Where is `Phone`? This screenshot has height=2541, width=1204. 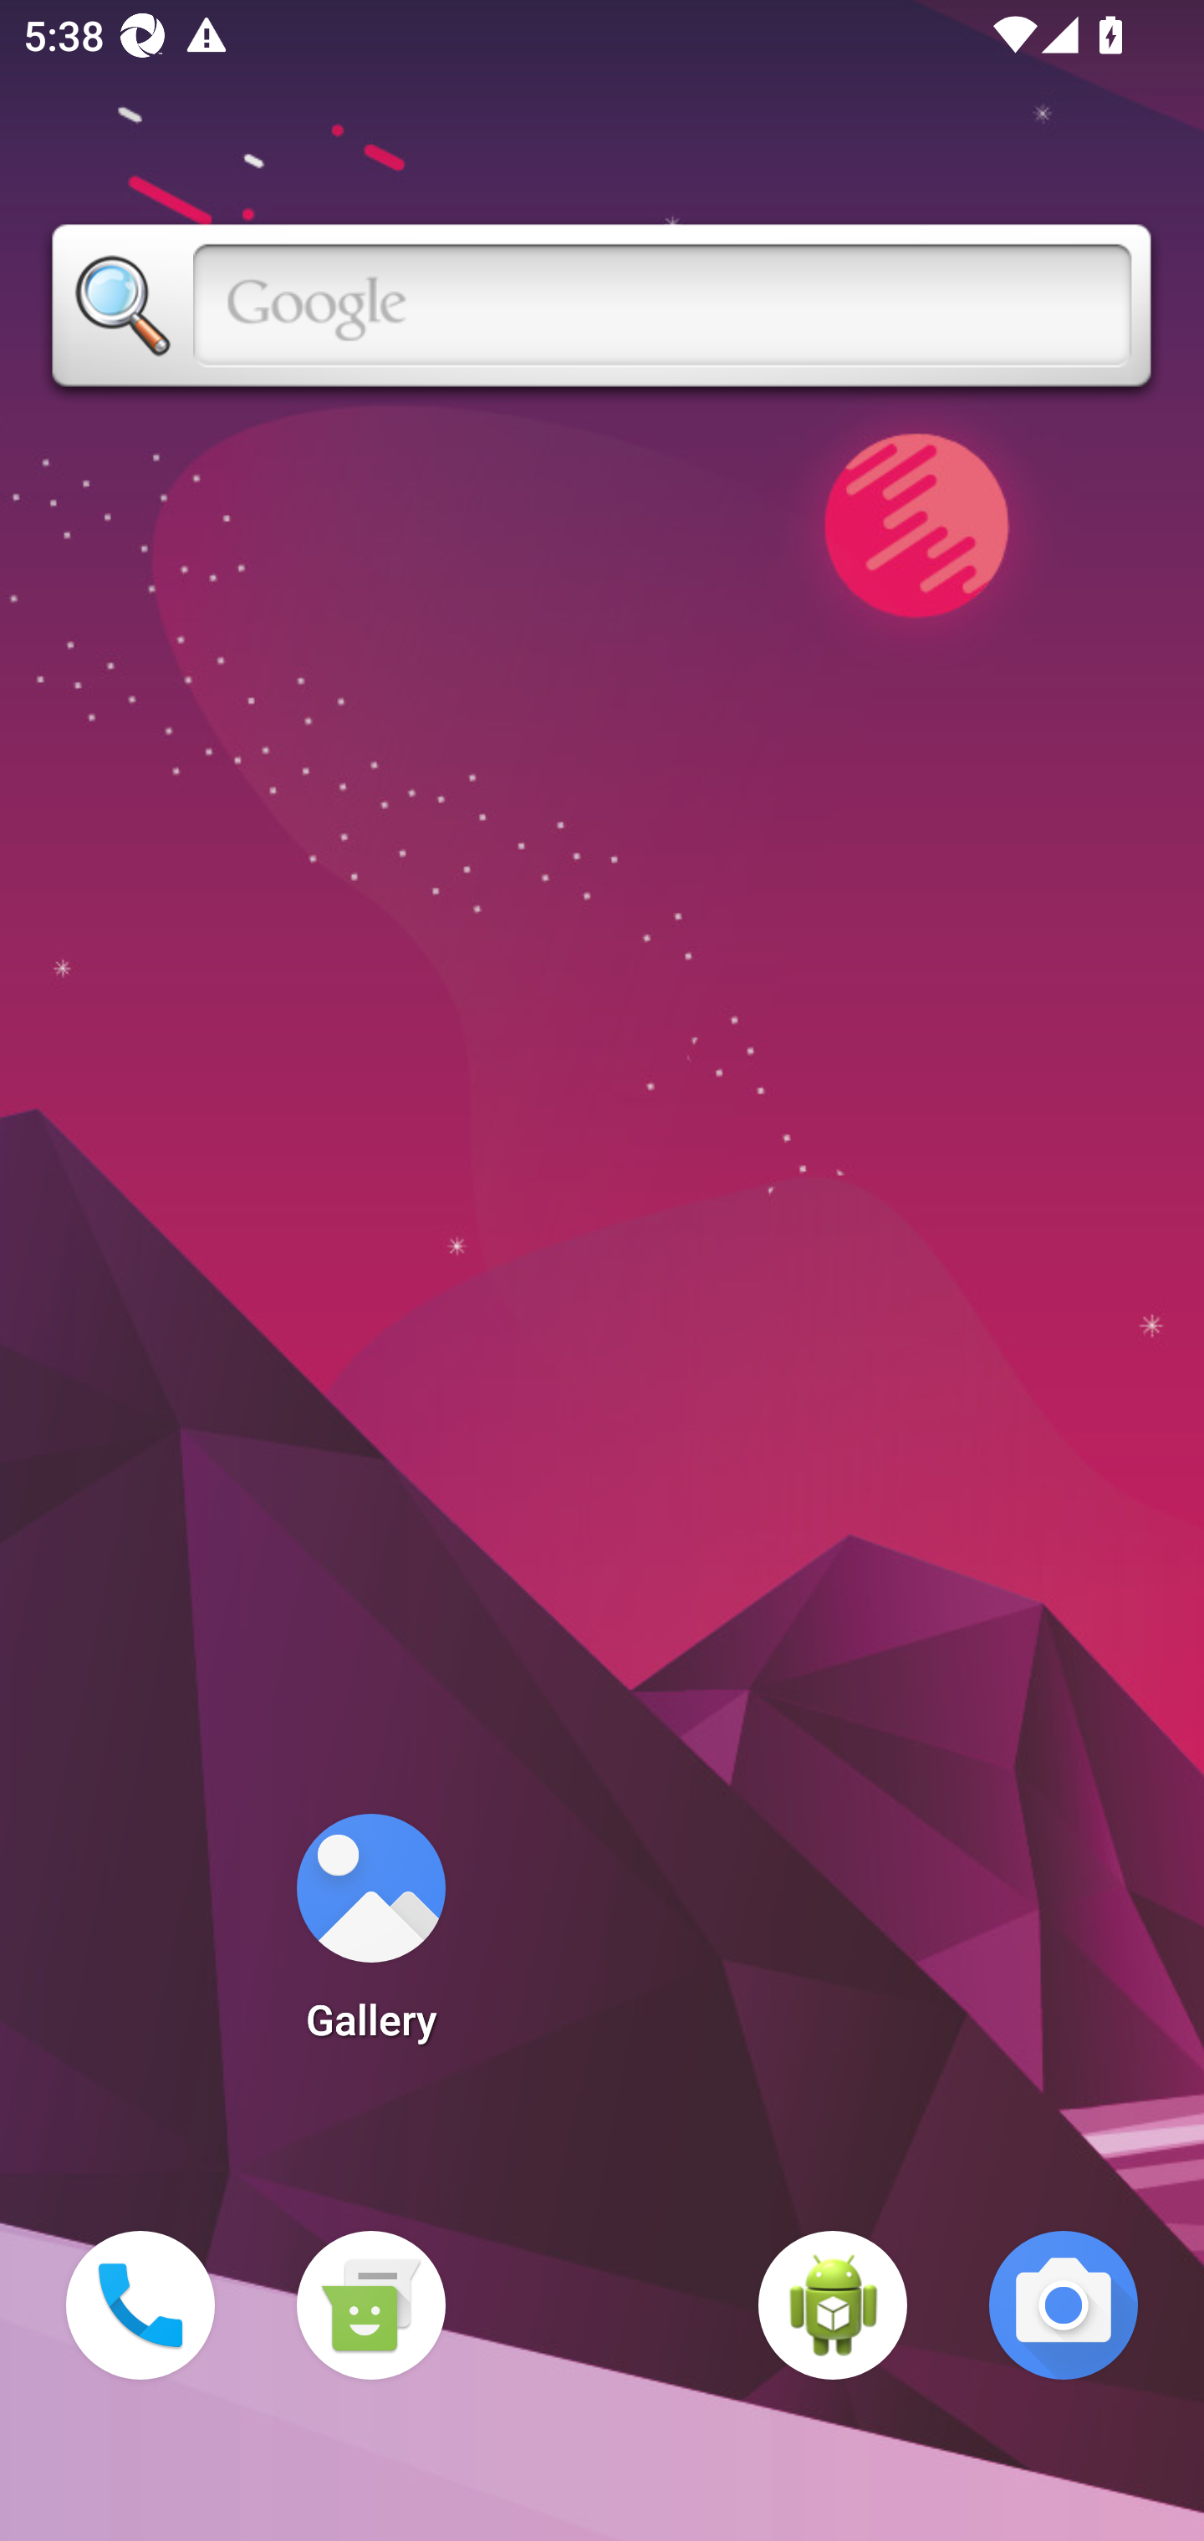 Phone is located at coordinates (140, 2305).